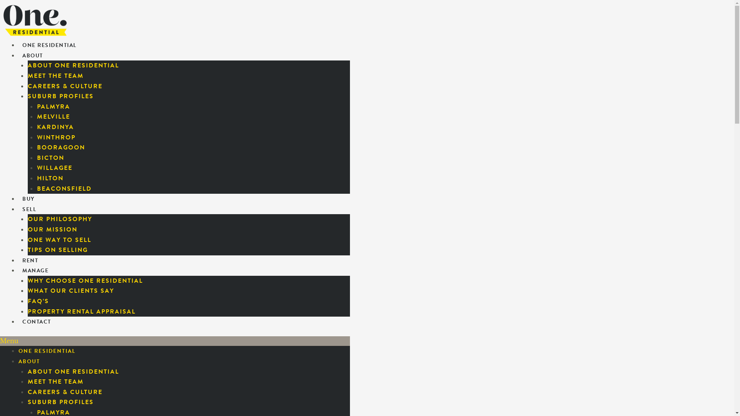 The width and height of the screenshot is (740, 416). What do you see at coordinates (33, 55) in the screenshot?
I see `ABOUT` at bounding box center [33, 55].